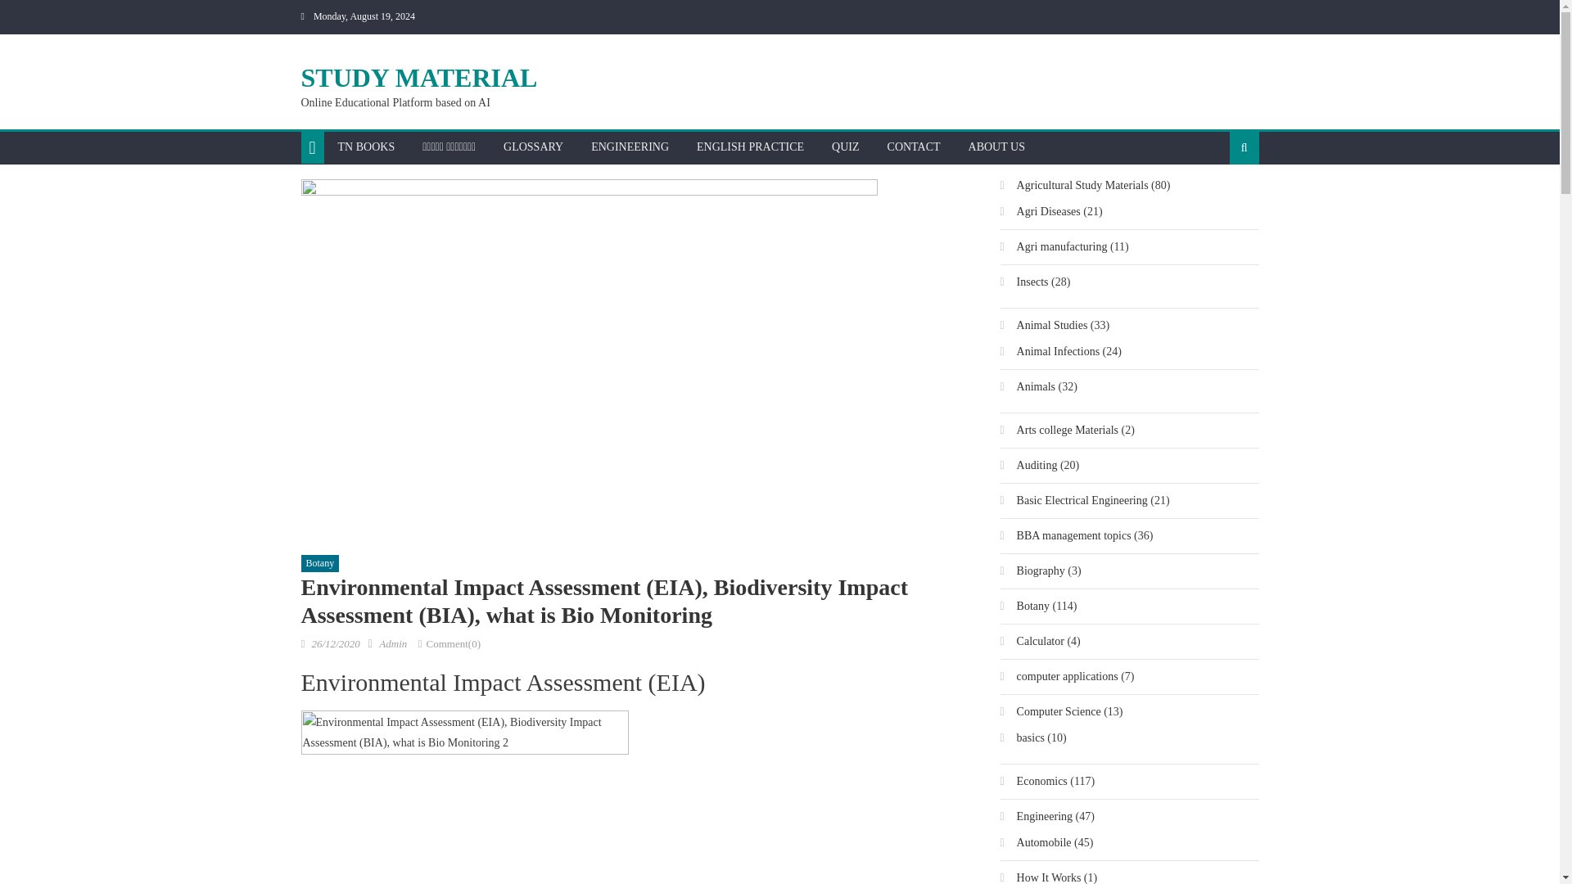 Image resolution: width=1572 pixels, height=884 pixels. What do you see at coordinates (914, 147) in the screenshot?
I see `CONTACT` at bounding box center [914, 147].